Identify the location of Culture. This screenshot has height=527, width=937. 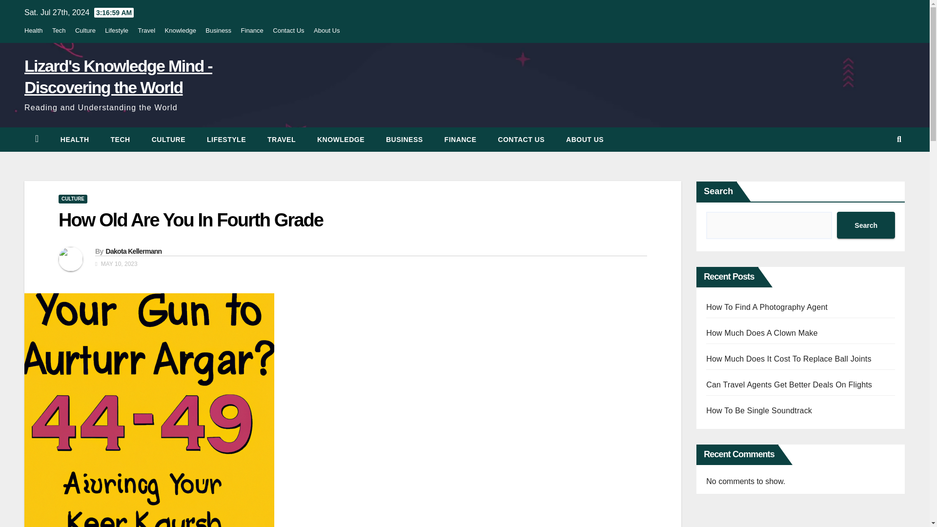
(85, 30).